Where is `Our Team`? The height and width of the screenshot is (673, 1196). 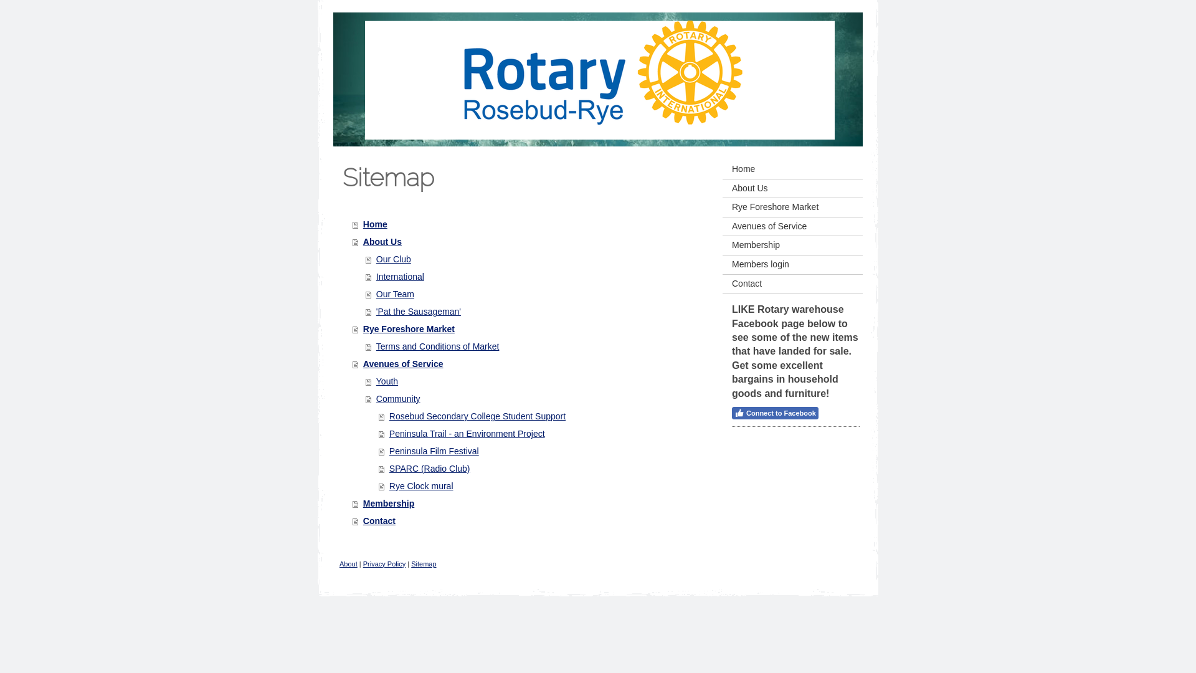
Our Team is located at coordinates (536, 294).